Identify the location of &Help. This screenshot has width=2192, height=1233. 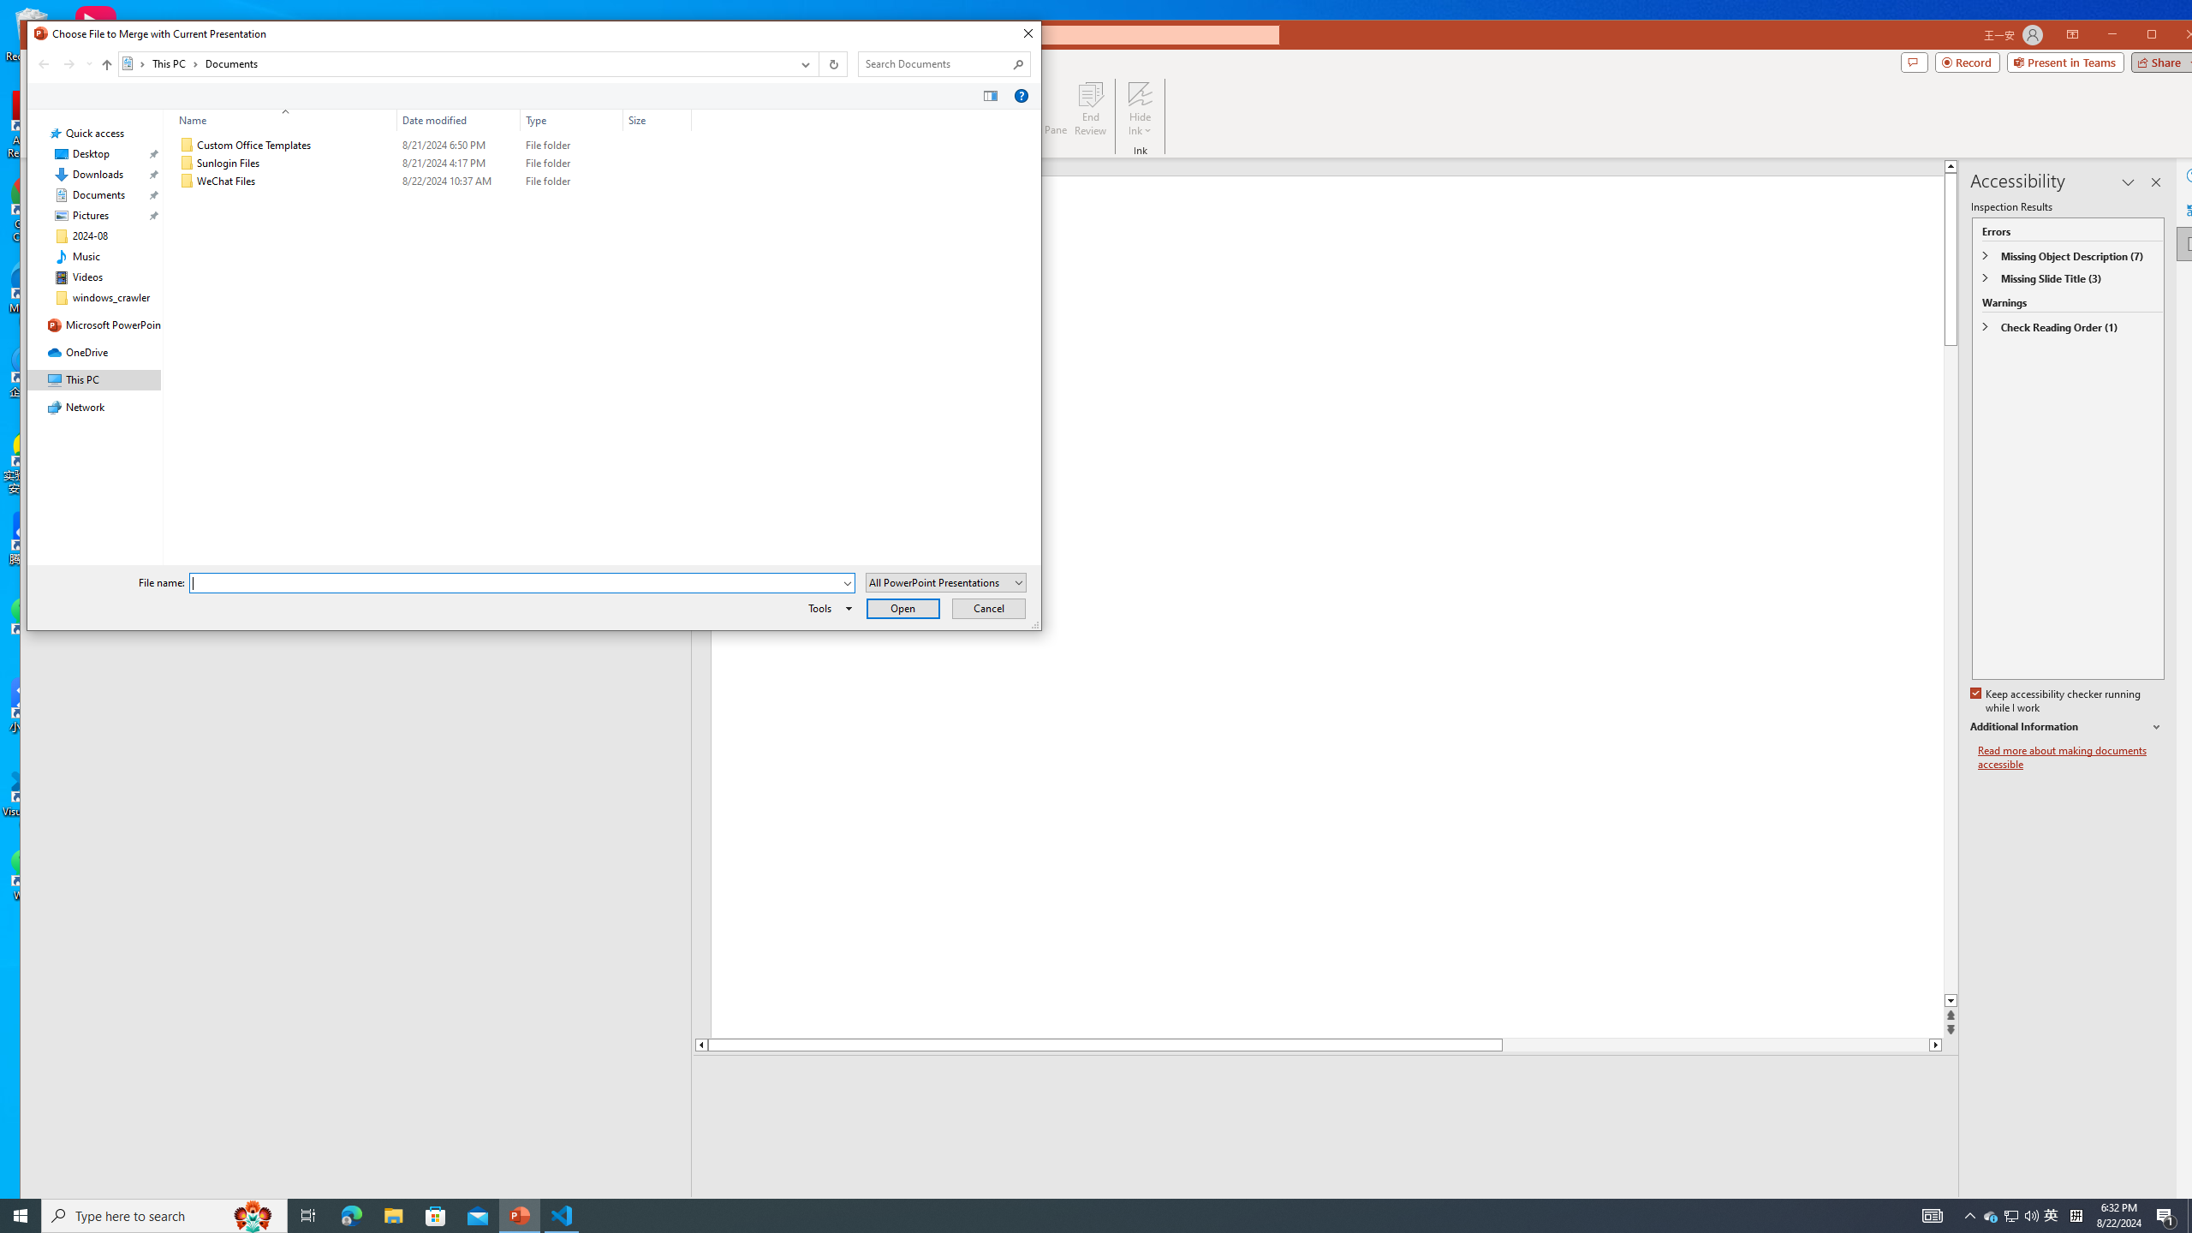
(1021, 96).